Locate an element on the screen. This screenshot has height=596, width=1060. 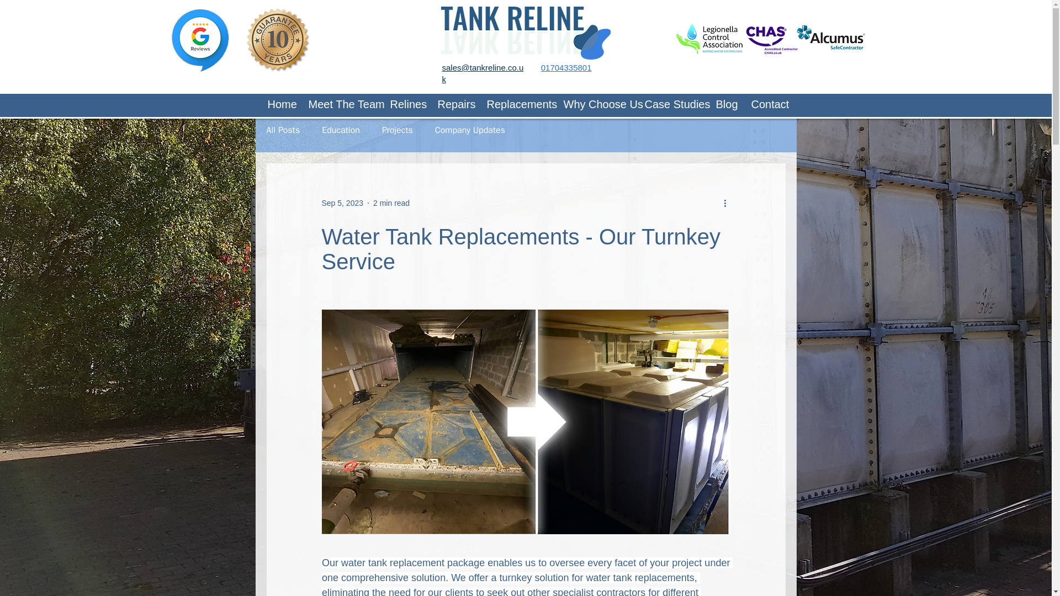
Replacements is located at coordinates (516, 104).